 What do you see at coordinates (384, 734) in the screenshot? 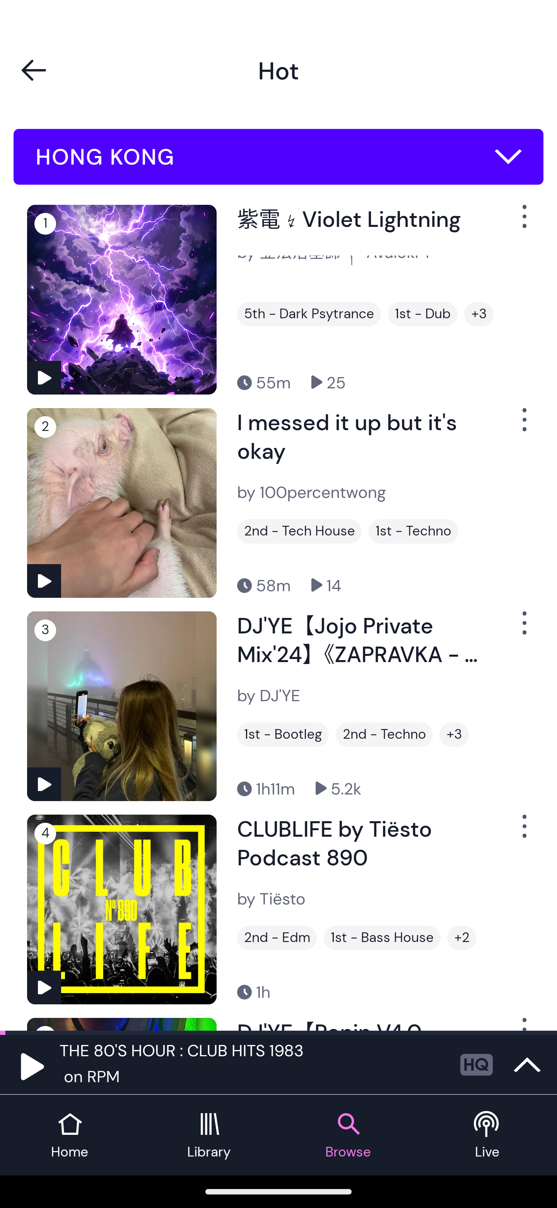
I see `2nd - Techno` at bounding box center [384, 734].